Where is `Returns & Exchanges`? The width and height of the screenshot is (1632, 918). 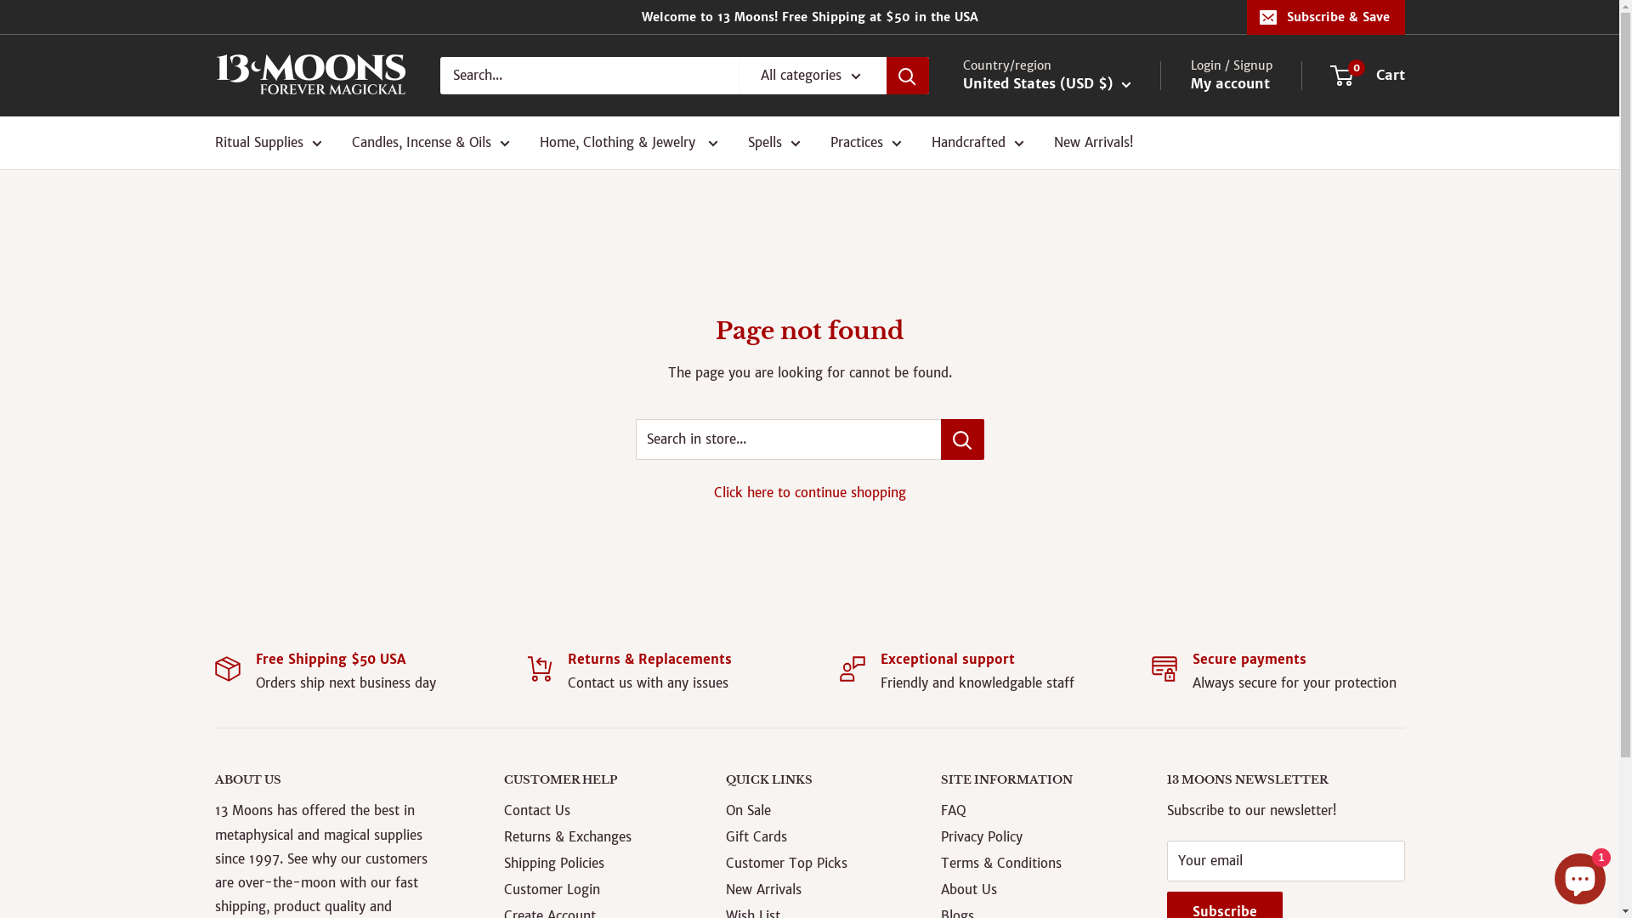
Returns & Exchanges is located at coordinates (585, 836).